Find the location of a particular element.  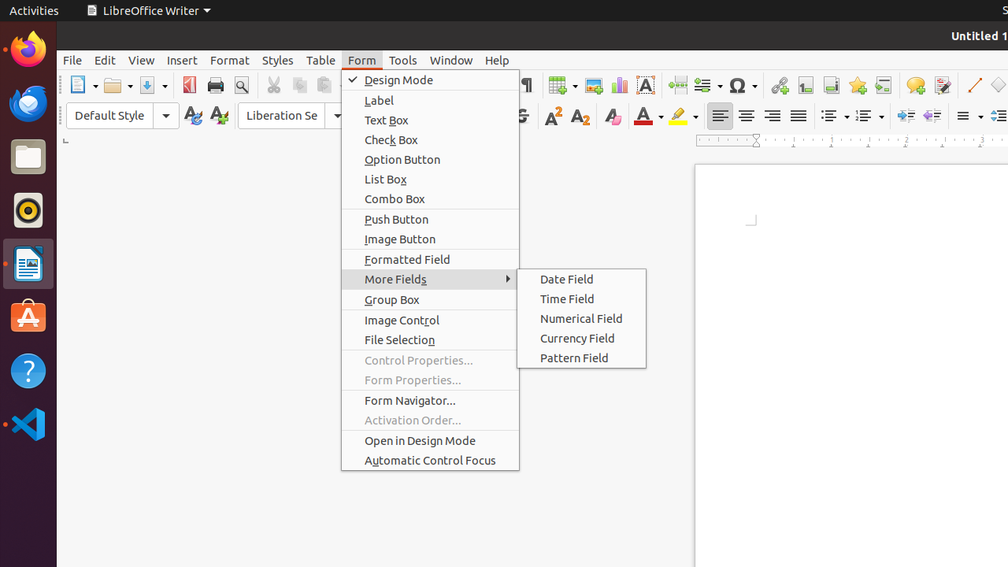

Numerical Field is located at coordinates (581, 318).